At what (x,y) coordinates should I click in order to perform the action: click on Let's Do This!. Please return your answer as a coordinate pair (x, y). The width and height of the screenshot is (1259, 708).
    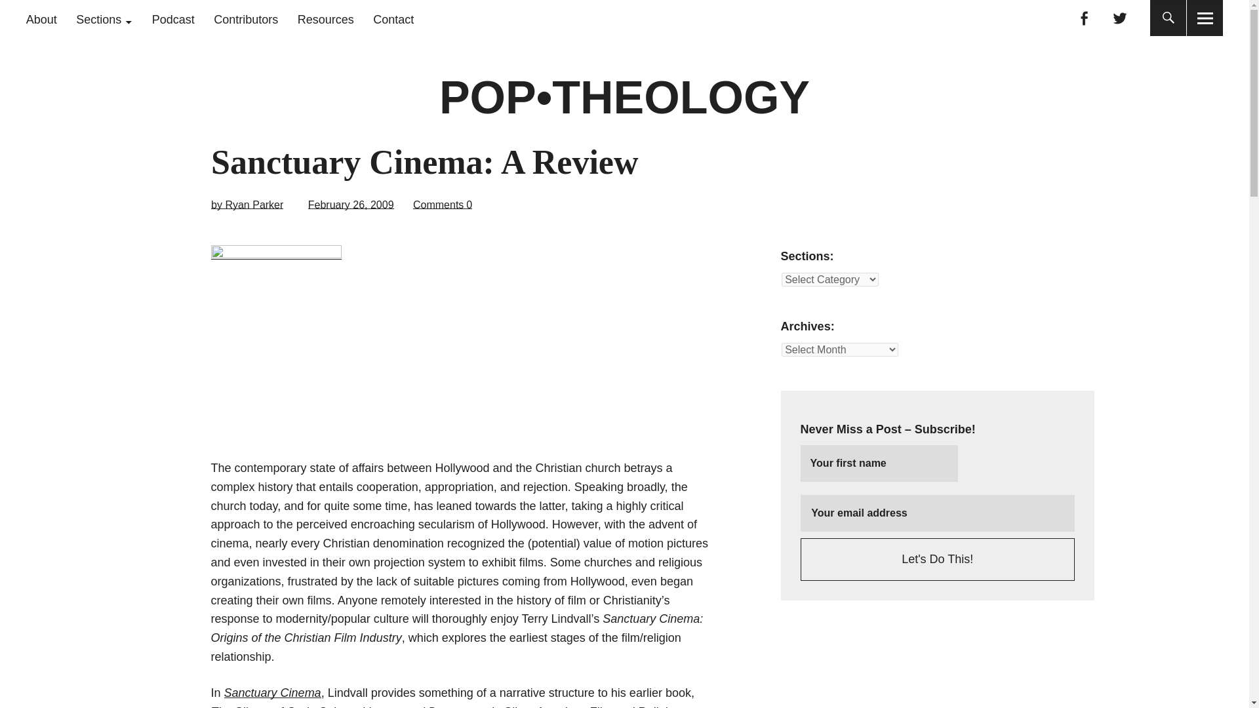
    Looking at the image, I should click on (938, 559).